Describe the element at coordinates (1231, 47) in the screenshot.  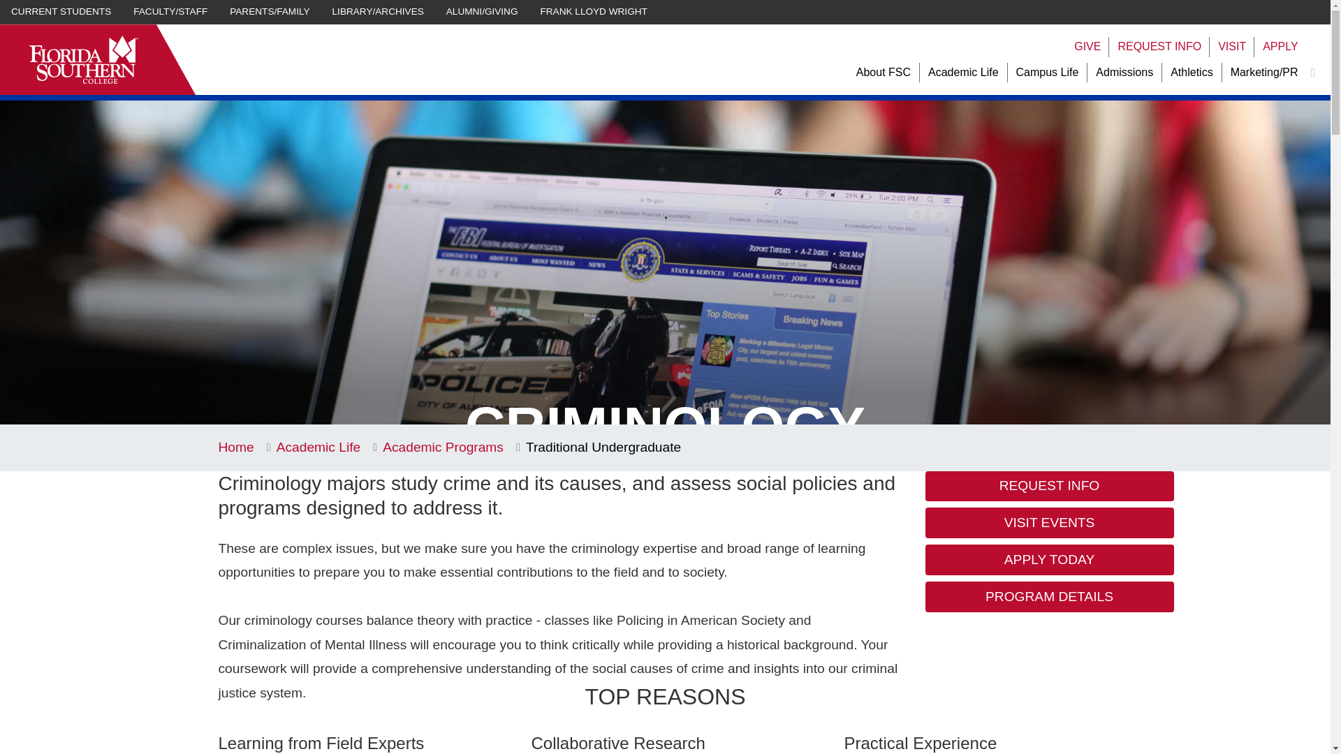
I see `VISIT` at that location.